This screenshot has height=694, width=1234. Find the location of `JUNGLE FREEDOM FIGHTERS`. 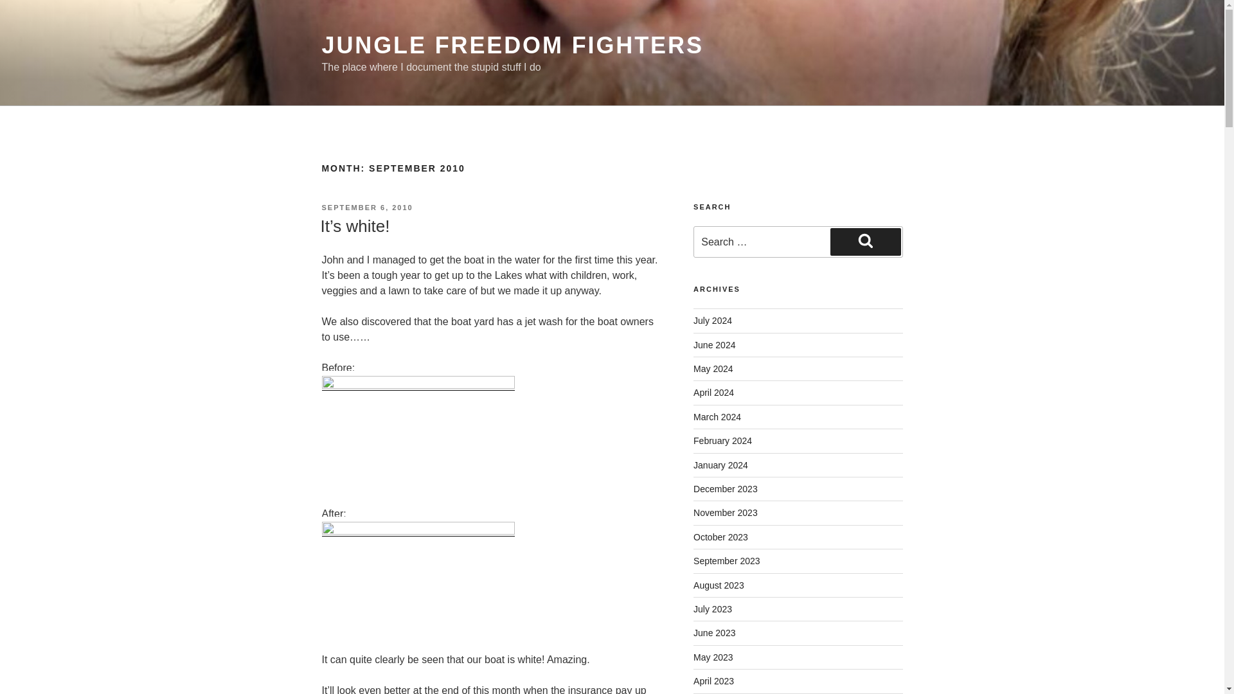

JUNGLE FREEDOM FIGHTERS is located at coordinates (512, 45).